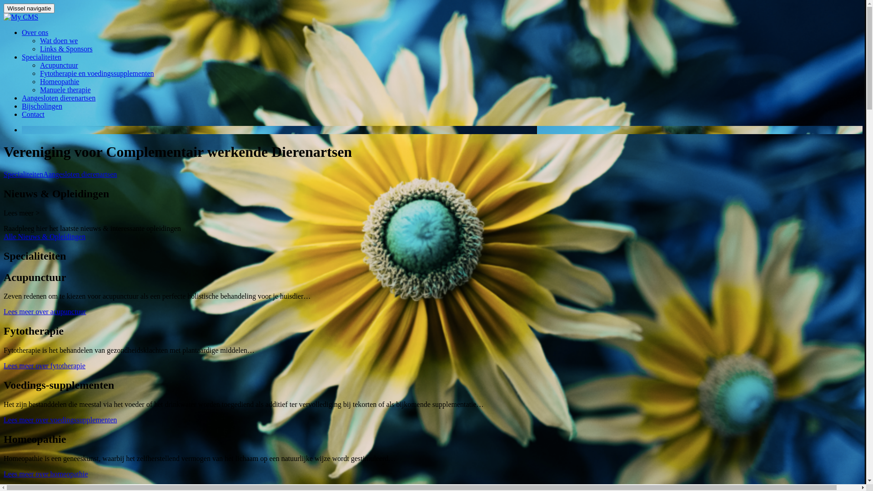 This screenshot has width=873, height=491. Describe the element at coordinates (29, 8) in the screenshot. I see `Wissel navigatie` at that location.